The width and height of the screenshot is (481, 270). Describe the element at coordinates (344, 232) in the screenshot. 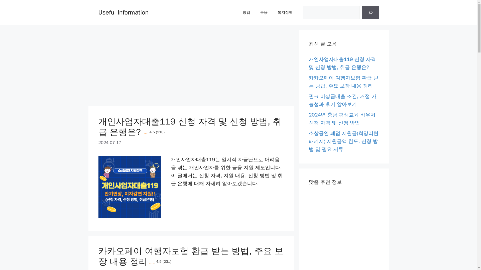

I see `Advertisement` at that location.